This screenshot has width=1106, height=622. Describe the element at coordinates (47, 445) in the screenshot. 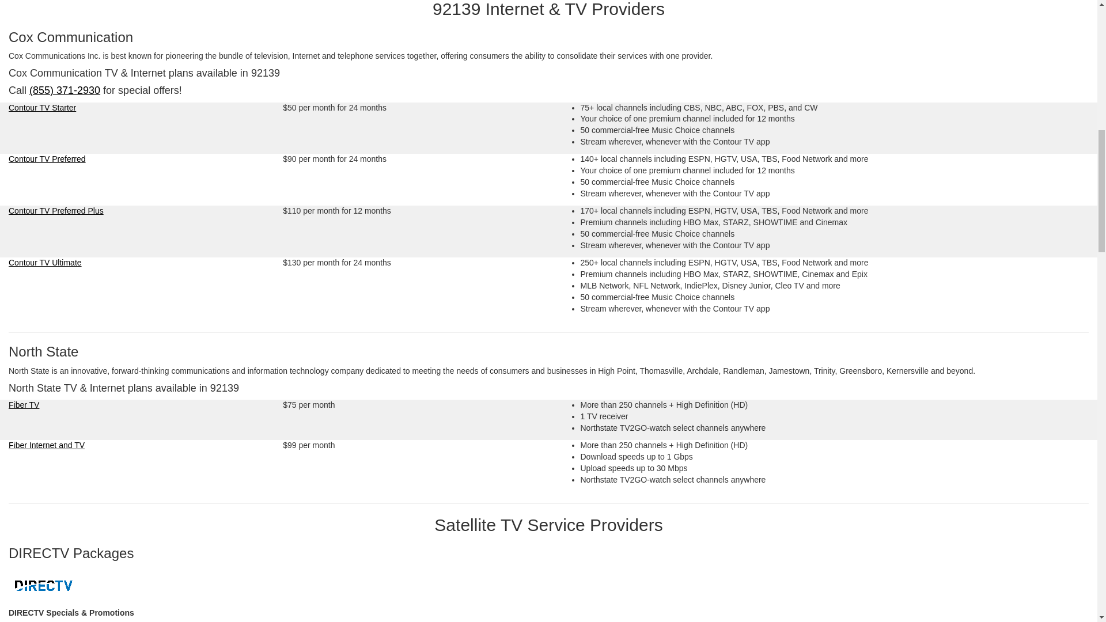

I see `Fiber Internet and TV` at that location.